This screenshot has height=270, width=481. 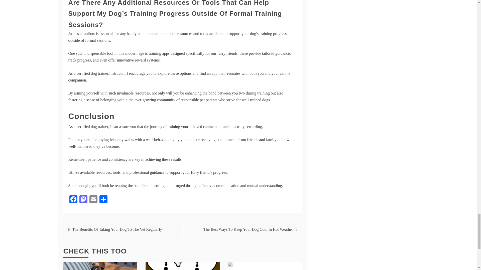 I want to click on The Benefits Of Taking Your Dog To The Vet Regularly, so click(x=117, y=229).